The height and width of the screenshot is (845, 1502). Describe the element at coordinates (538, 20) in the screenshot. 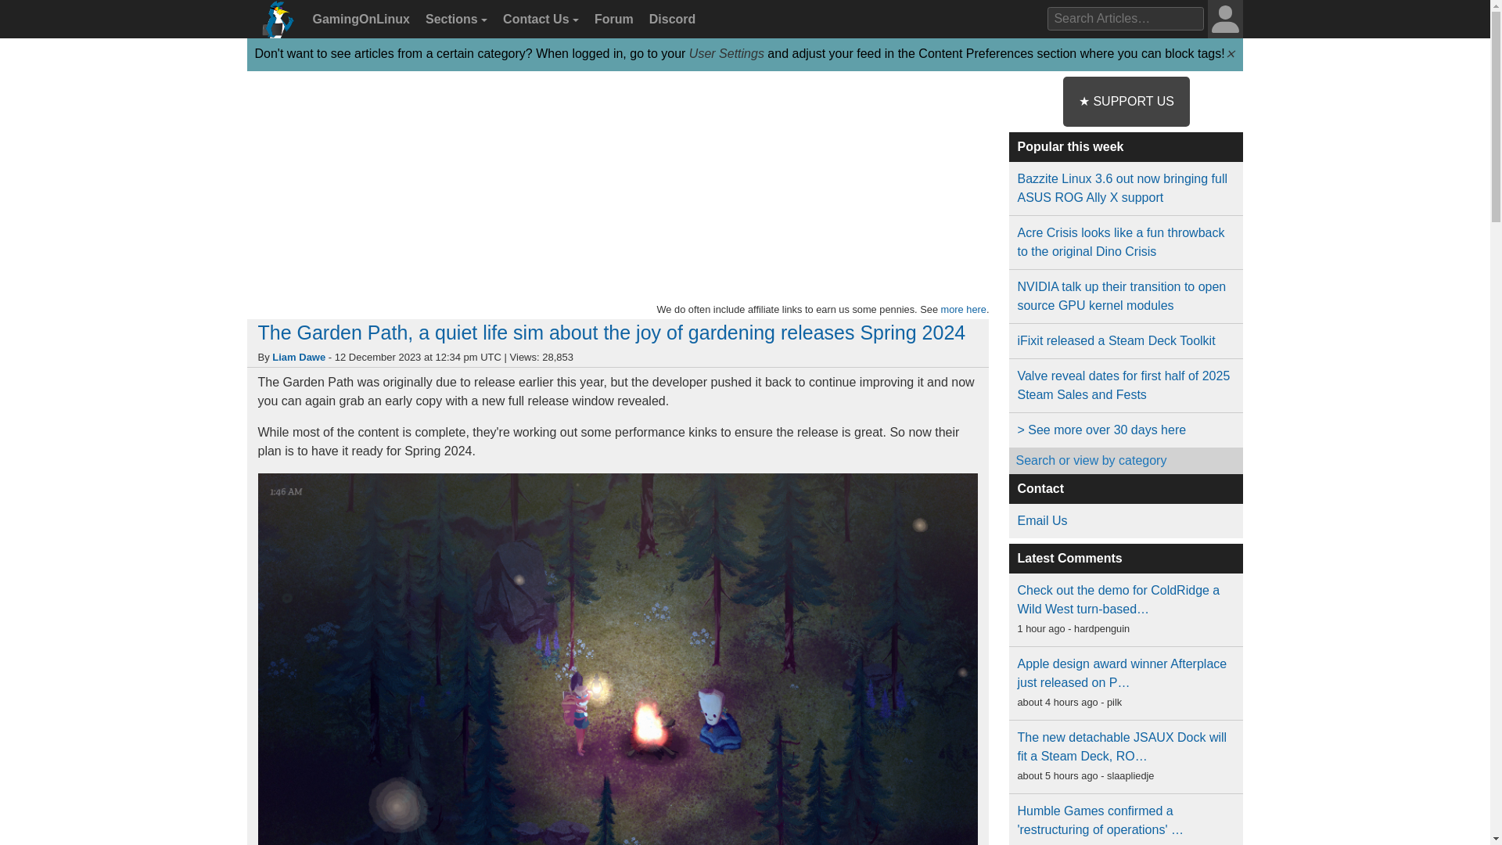

I see `Contact Us` at that location.